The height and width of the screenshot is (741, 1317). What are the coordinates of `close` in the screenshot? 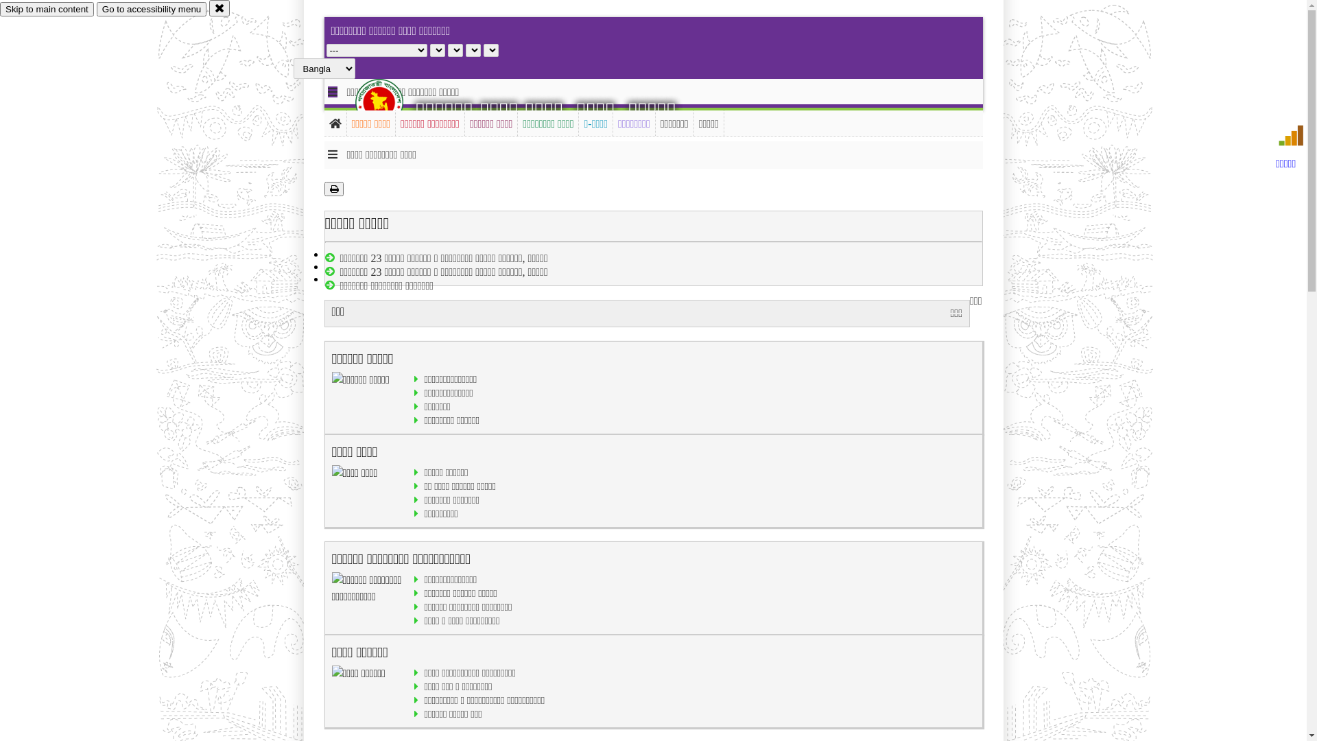 It's located at (219, 8).